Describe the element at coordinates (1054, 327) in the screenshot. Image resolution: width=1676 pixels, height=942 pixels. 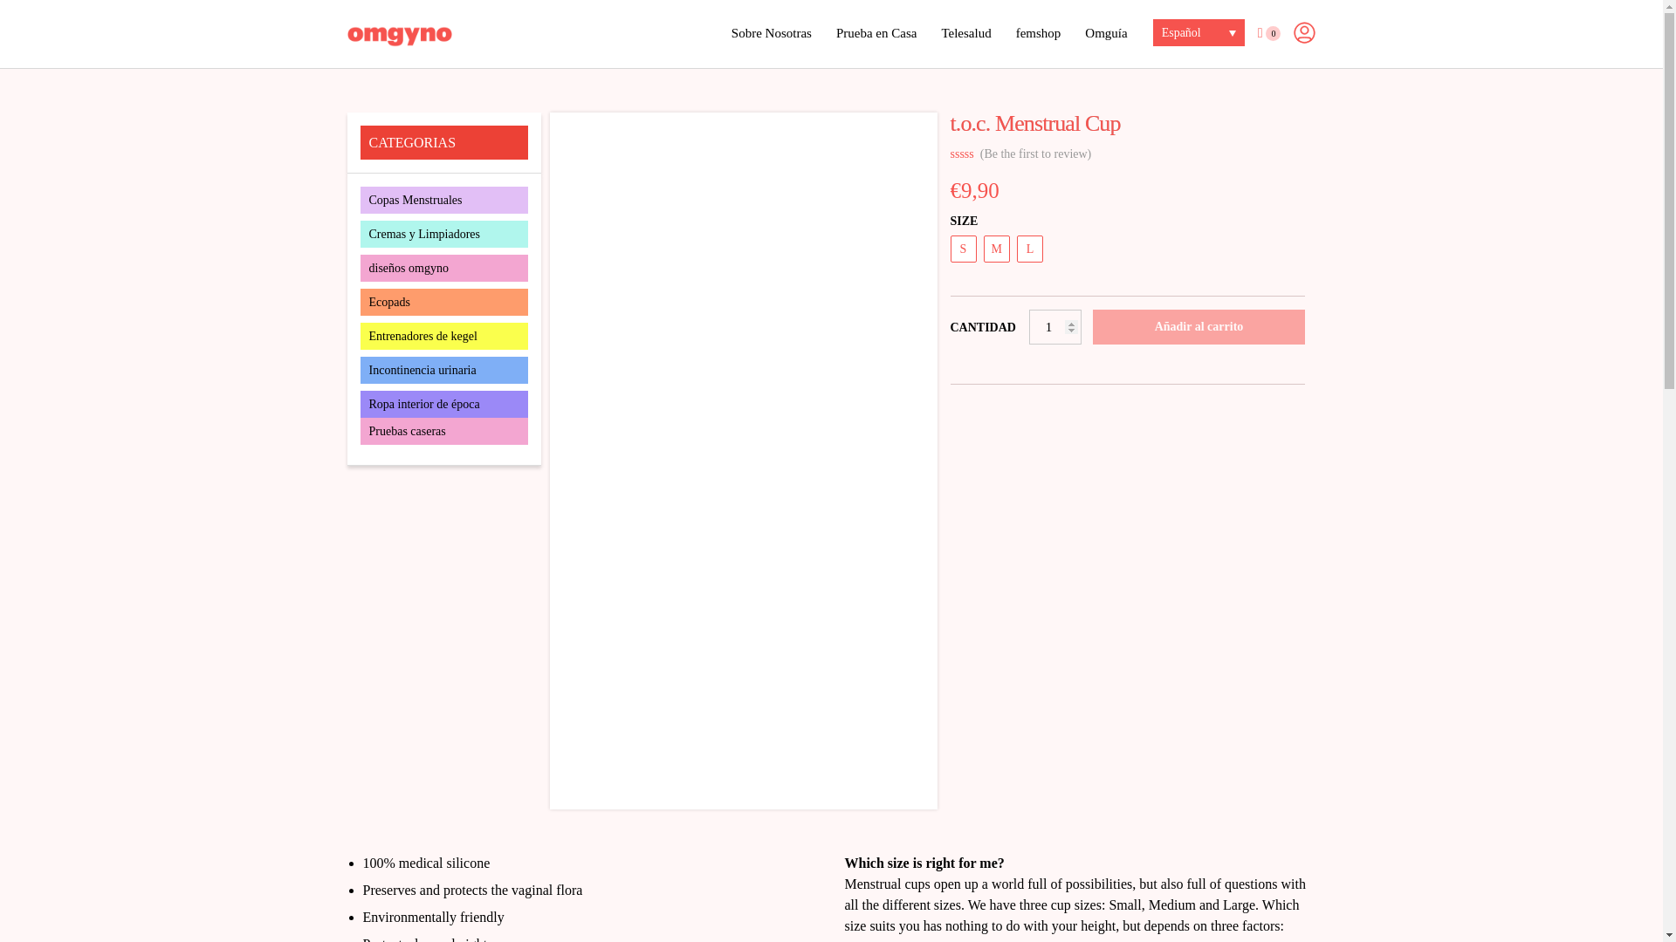
I see `1` at that location.